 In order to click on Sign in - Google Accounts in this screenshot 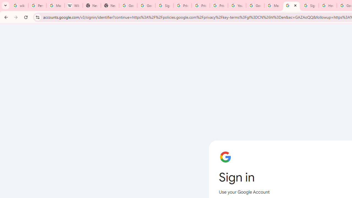, I will do `click(291, 5)`.